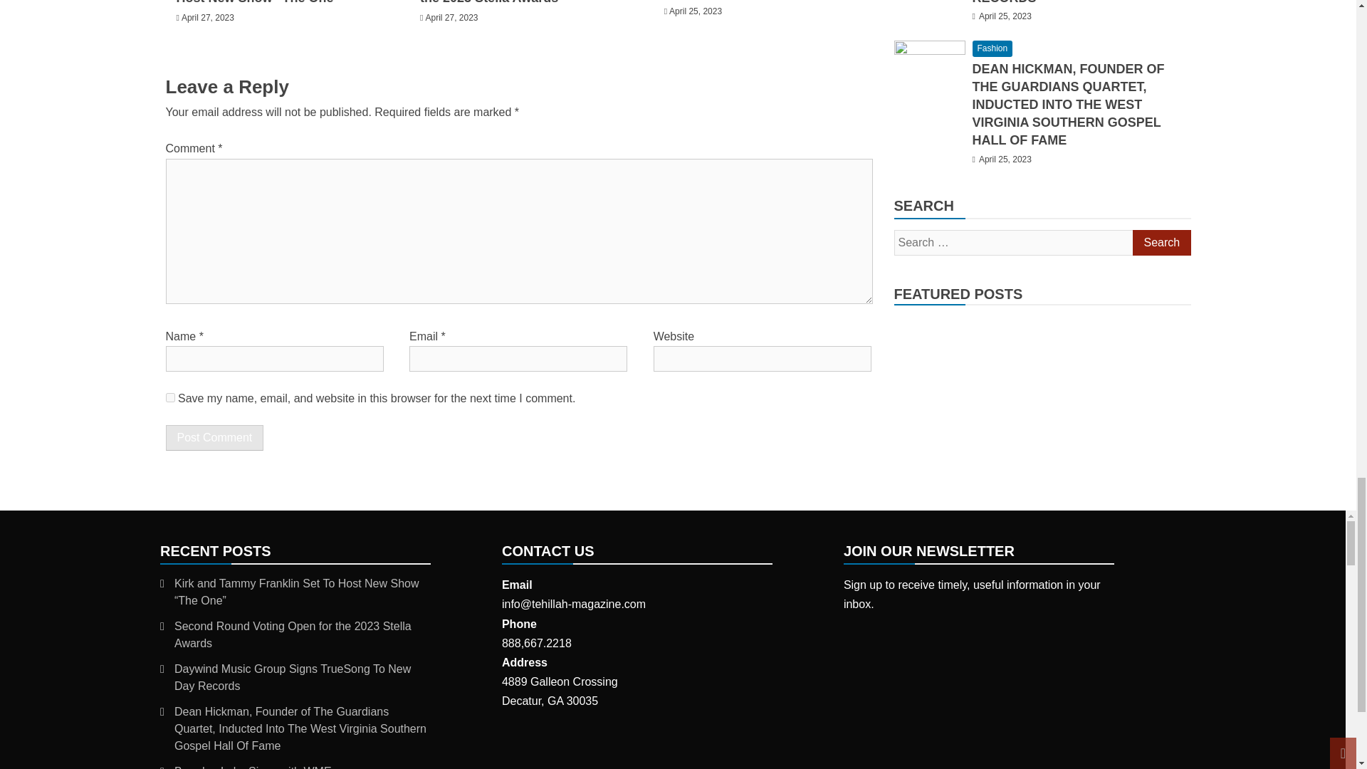 The height and width of the screenshot is (769, 1367). What do you see at coordinates (208, 18) in the screenshot?
I see `April 27, 2023` at bounding box center [208, 18].